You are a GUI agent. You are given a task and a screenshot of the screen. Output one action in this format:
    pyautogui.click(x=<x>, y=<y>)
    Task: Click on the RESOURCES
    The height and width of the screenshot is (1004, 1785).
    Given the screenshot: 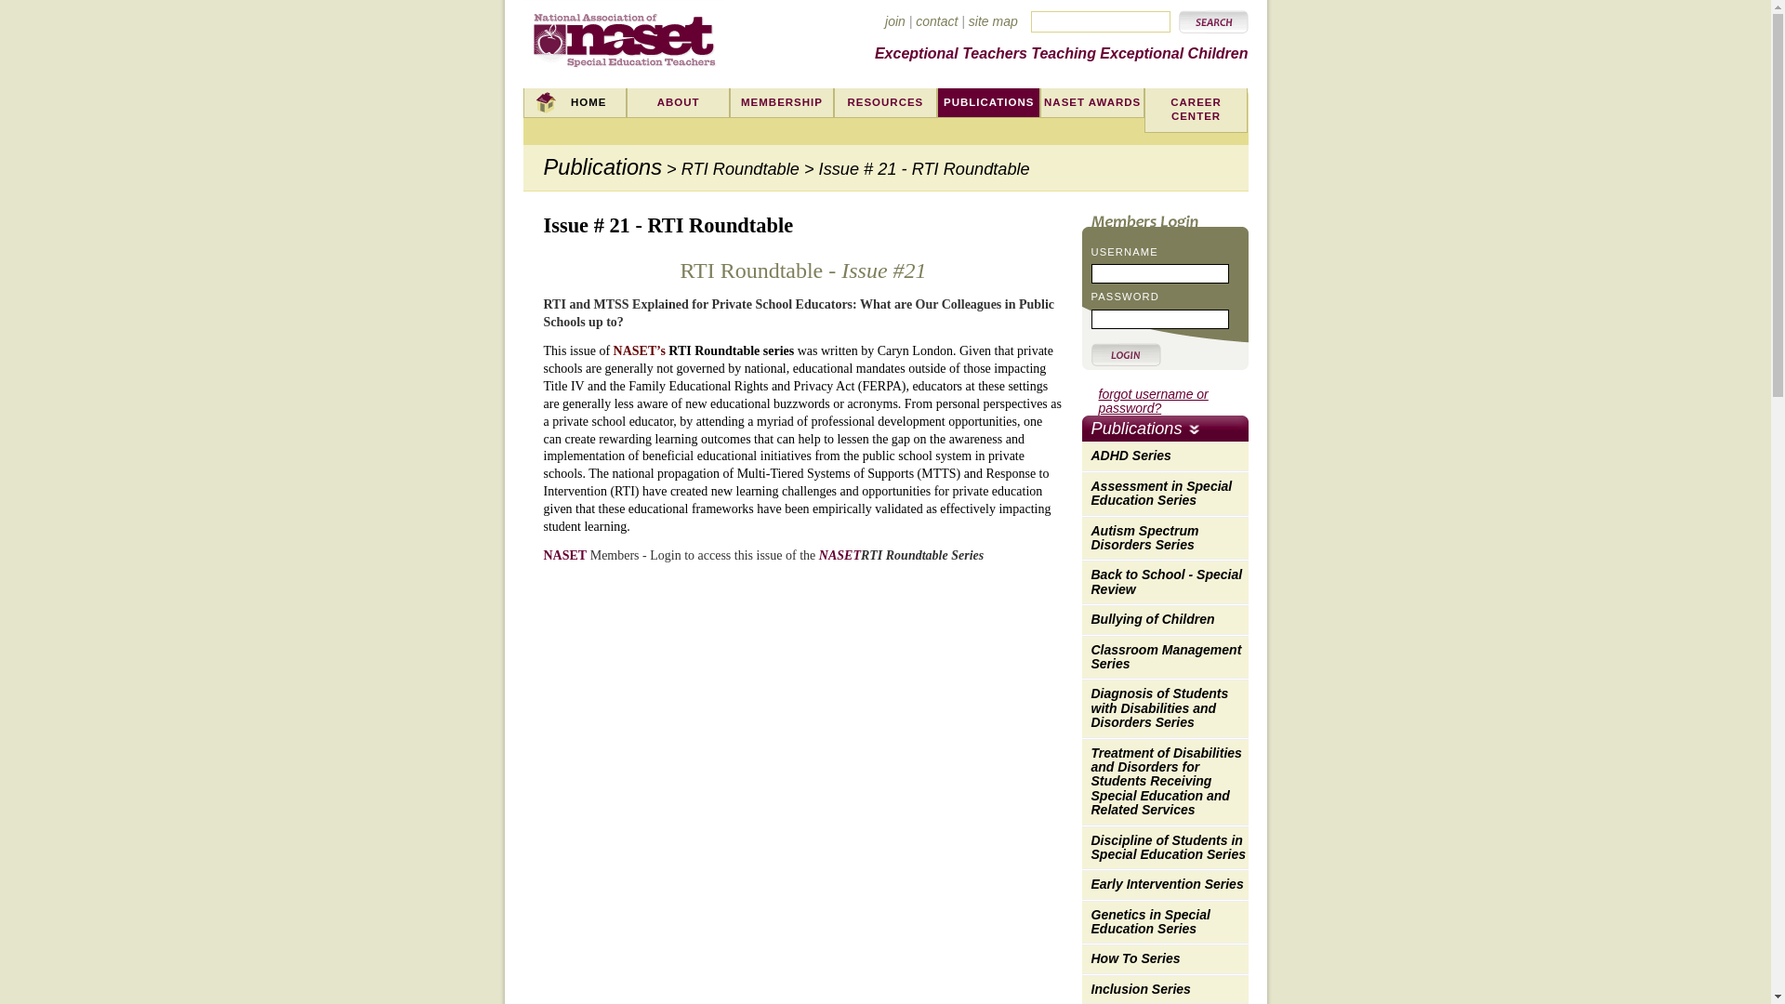 What is the action you would take?
    pyautogui.click(x=885, y=103)
    